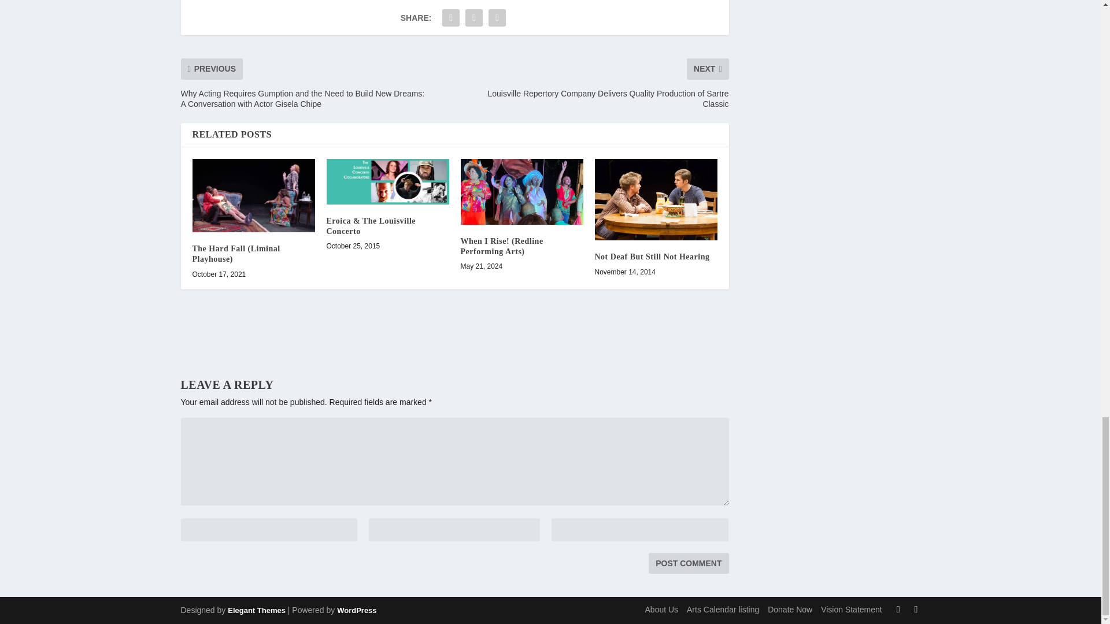 This screenshot has height=624, width=1110. Describe the element at coordinates (474, 17) in the screenshot. I see `Share "SETC Comes To Louisville" via Twitter` at that location.